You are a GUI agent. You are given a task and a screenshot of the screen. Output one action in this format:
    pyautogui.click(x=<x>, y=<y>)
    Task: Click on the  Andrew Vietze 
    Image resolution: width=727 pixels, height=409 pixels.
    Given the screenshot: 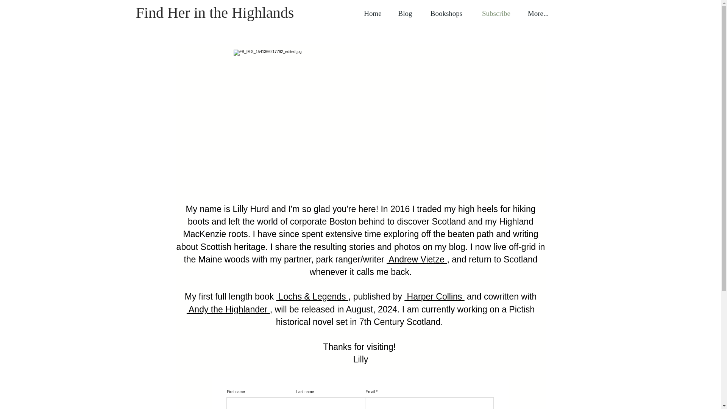 What is the action you would take?
    pyautogui.click(x=417, y=259)
    